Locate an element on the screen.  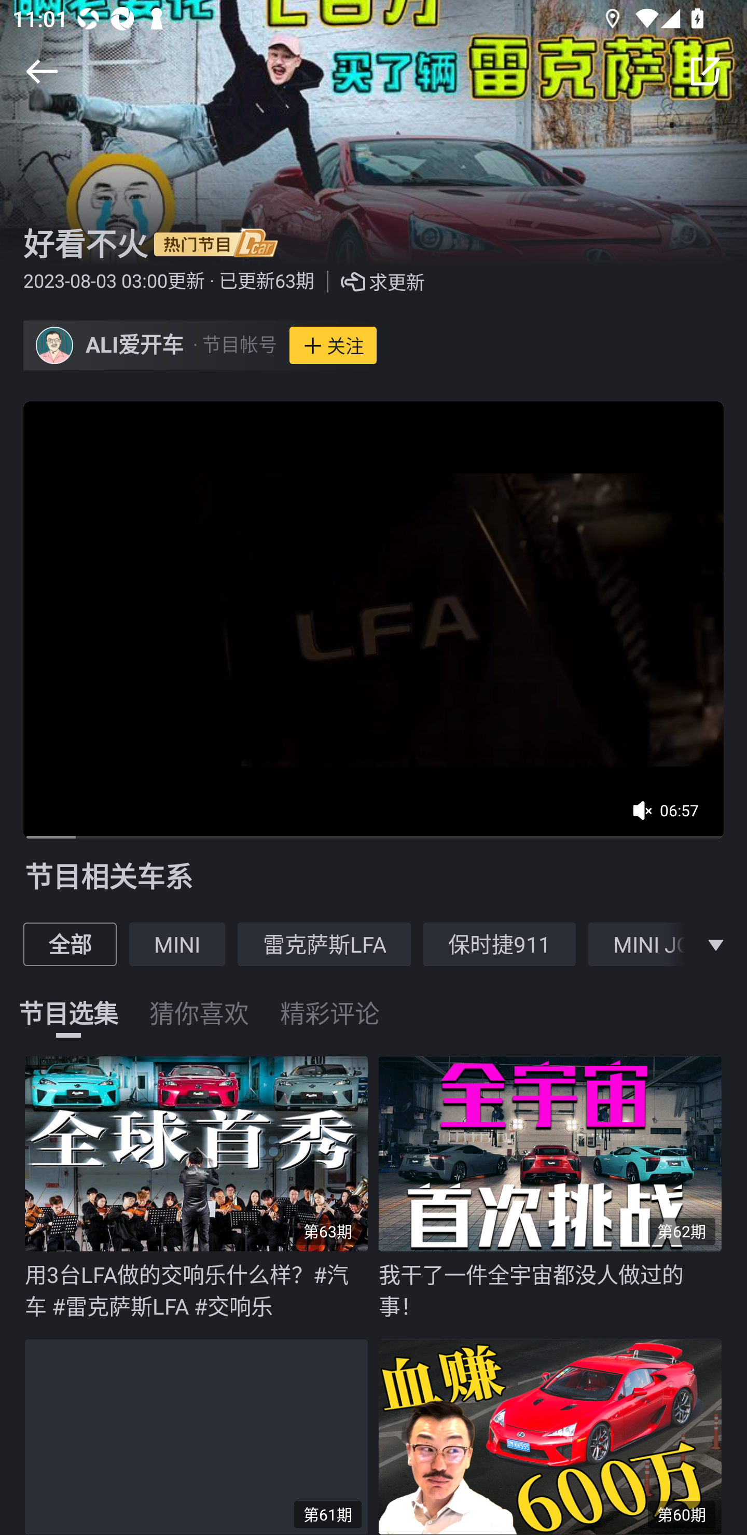
 关注 is located at coordinates (333, 345).